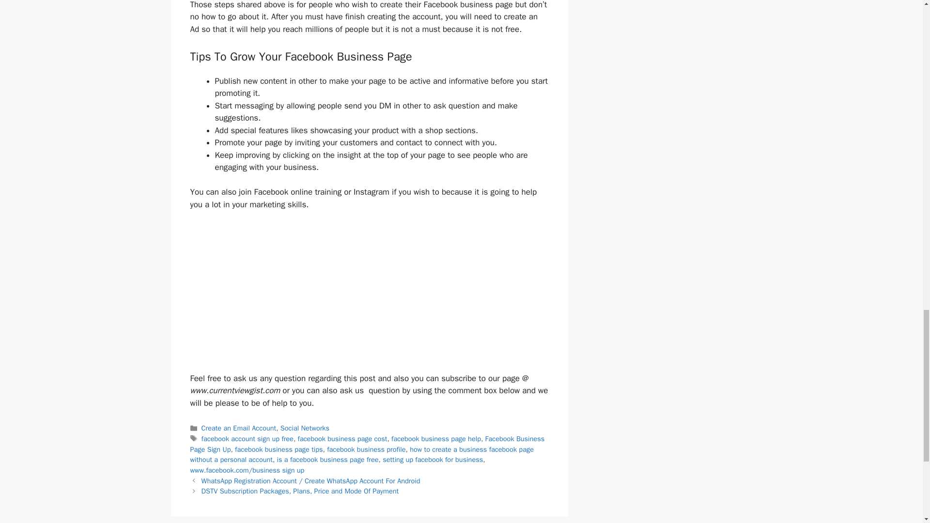  Describe the element at coordinates (305, 428) in the screenshot. I see `Social Networks` at that location.